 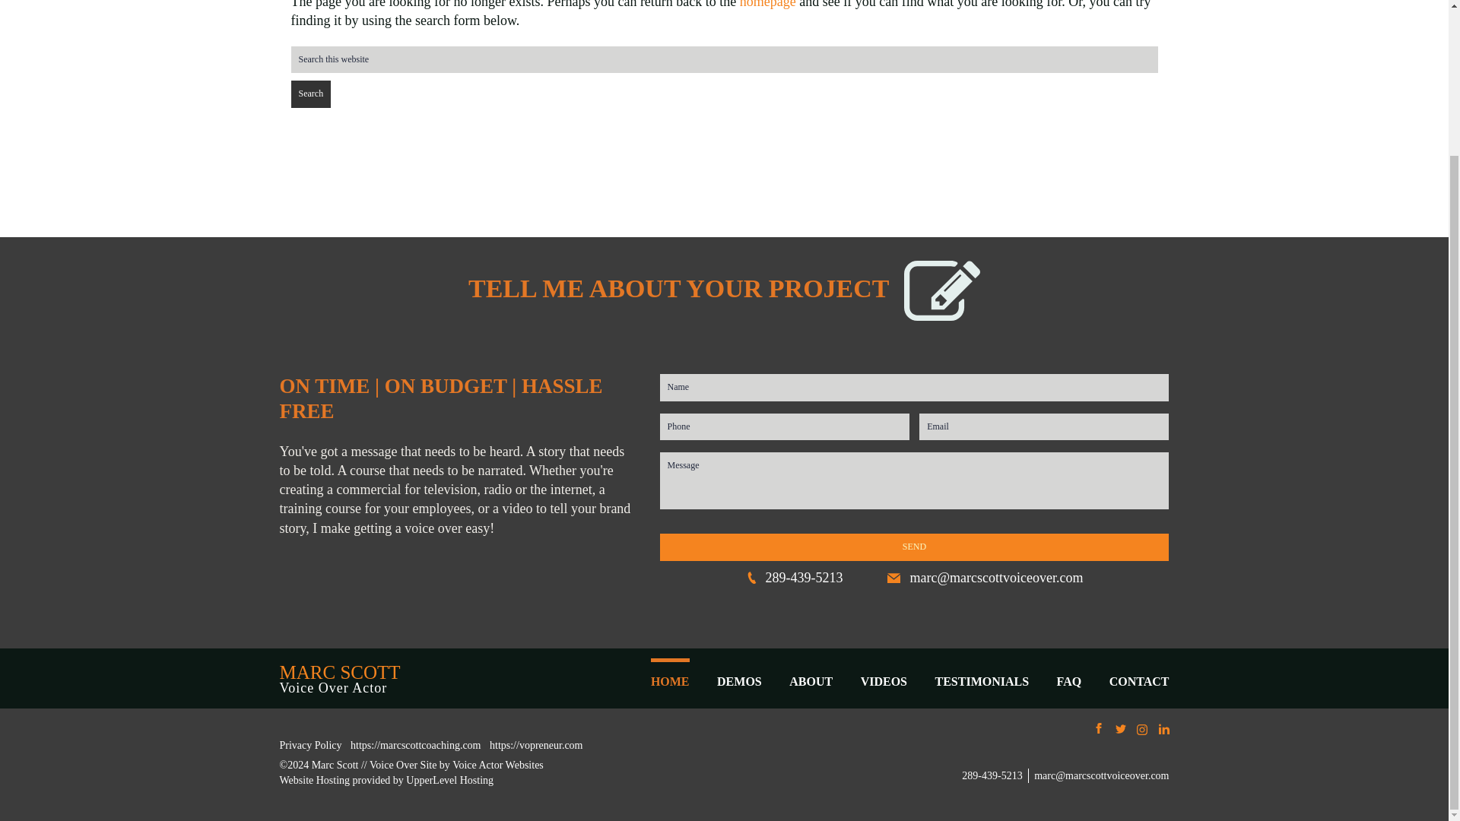 I want to click on ABOUT, so click(x=811, y=681).